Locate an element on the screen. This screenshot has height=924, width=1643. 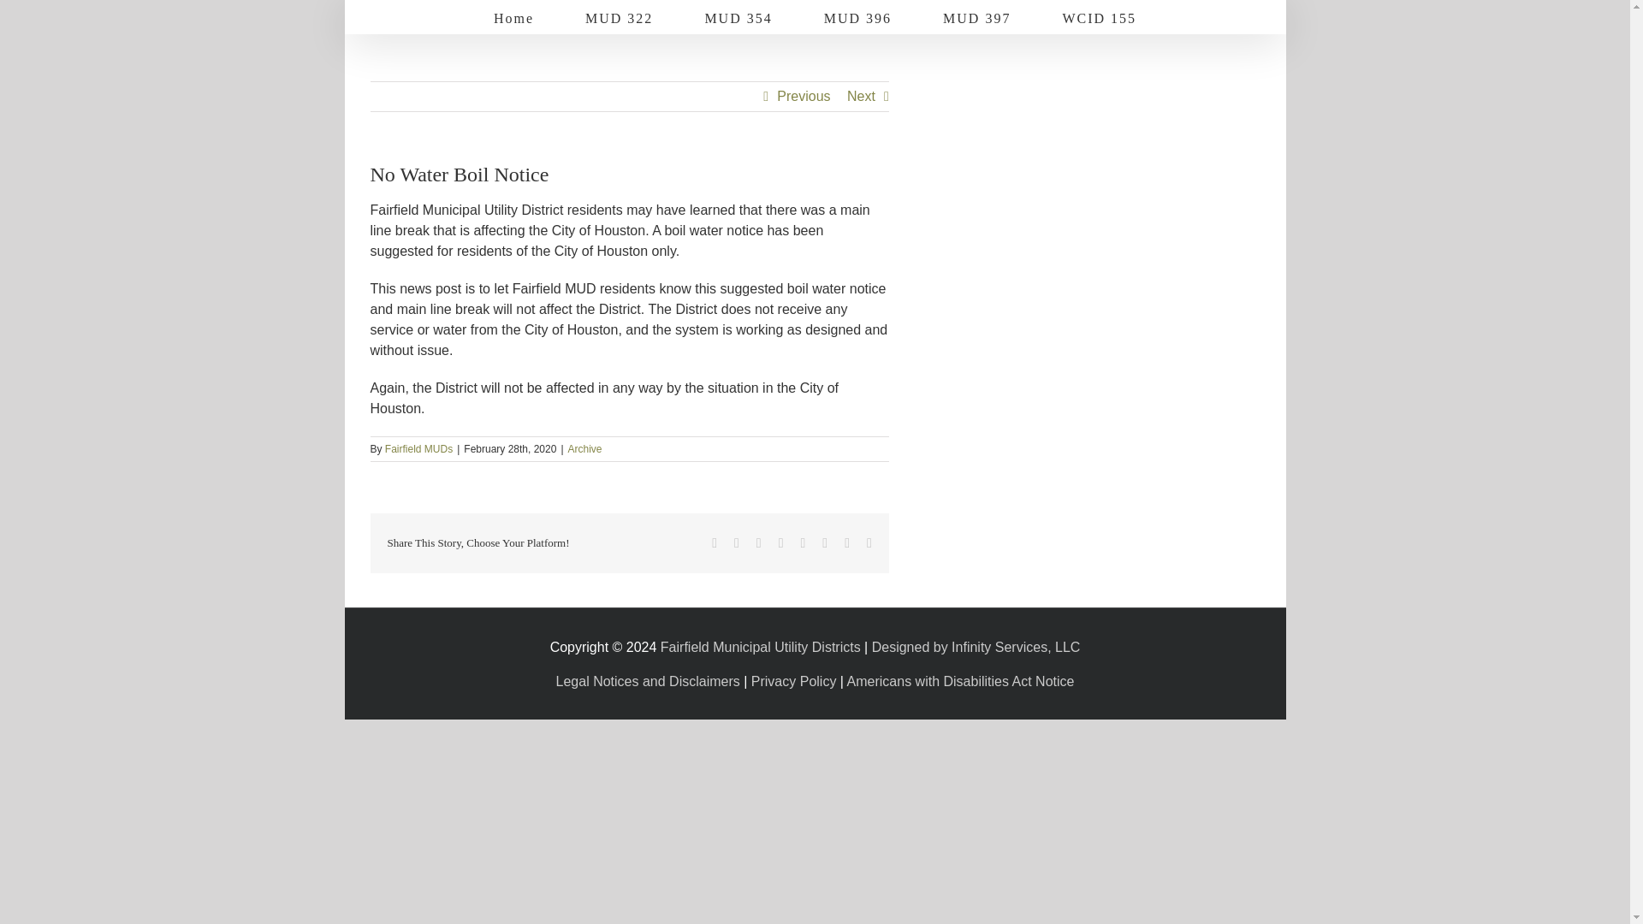
MUD 322 is located at coordinates (618, 17).